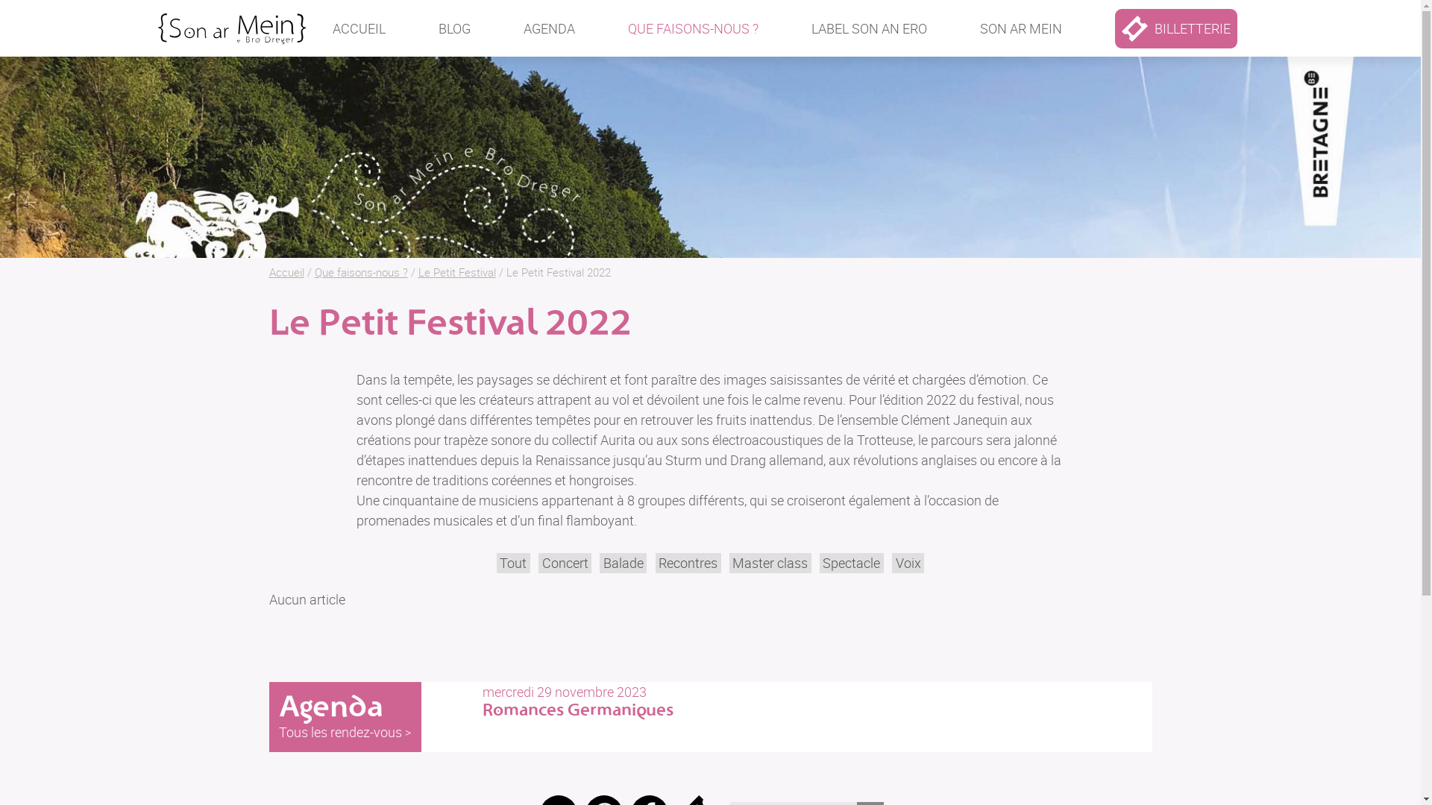 Image resolution: width=1432 pixels, height=805 pixels. I want to click on SON AR MEIN, so click(1021, 28).